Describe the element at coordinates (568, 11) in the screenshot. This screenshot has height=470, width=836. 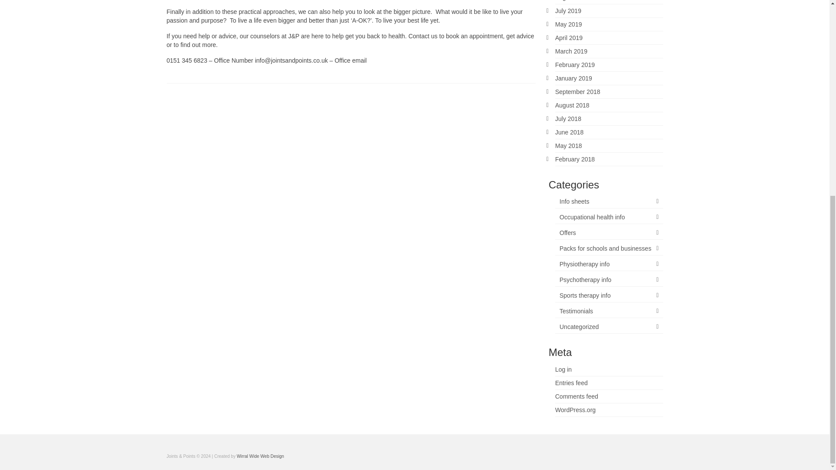
I see `July 2019` at that location.